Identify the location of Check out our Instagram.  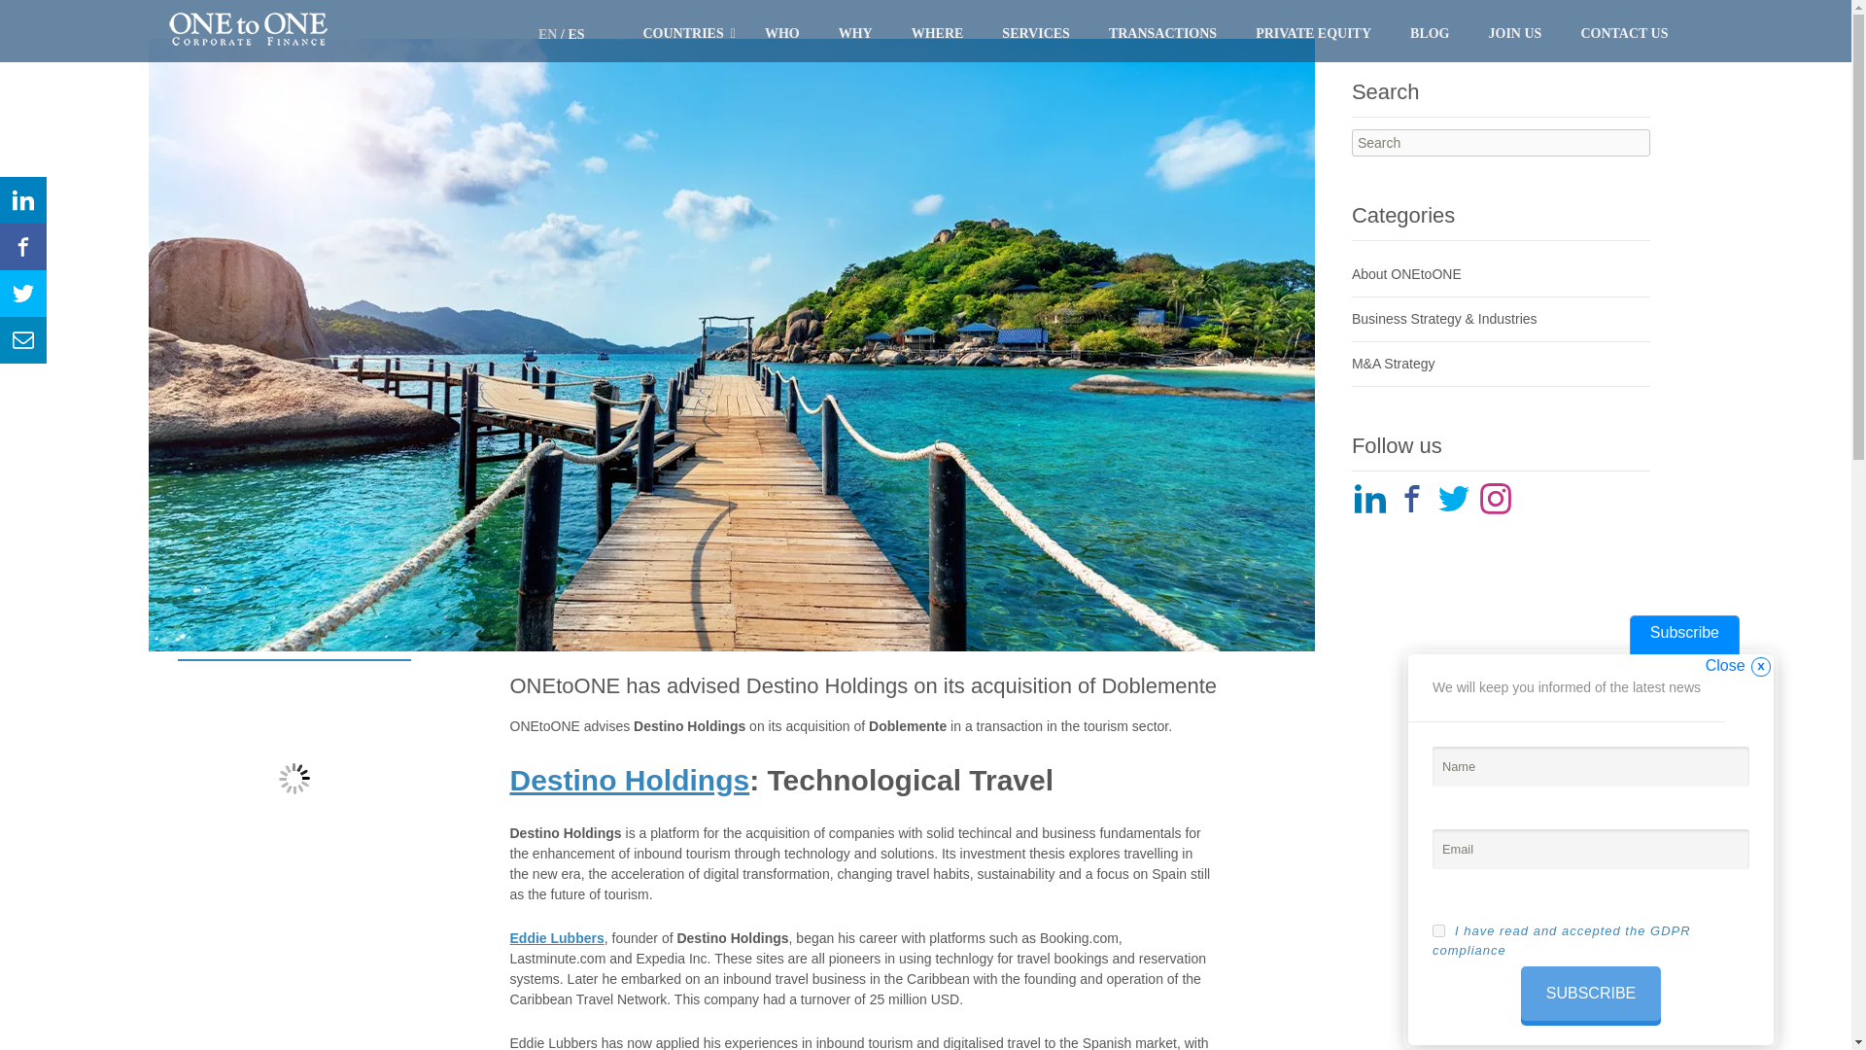
(1495, 498).